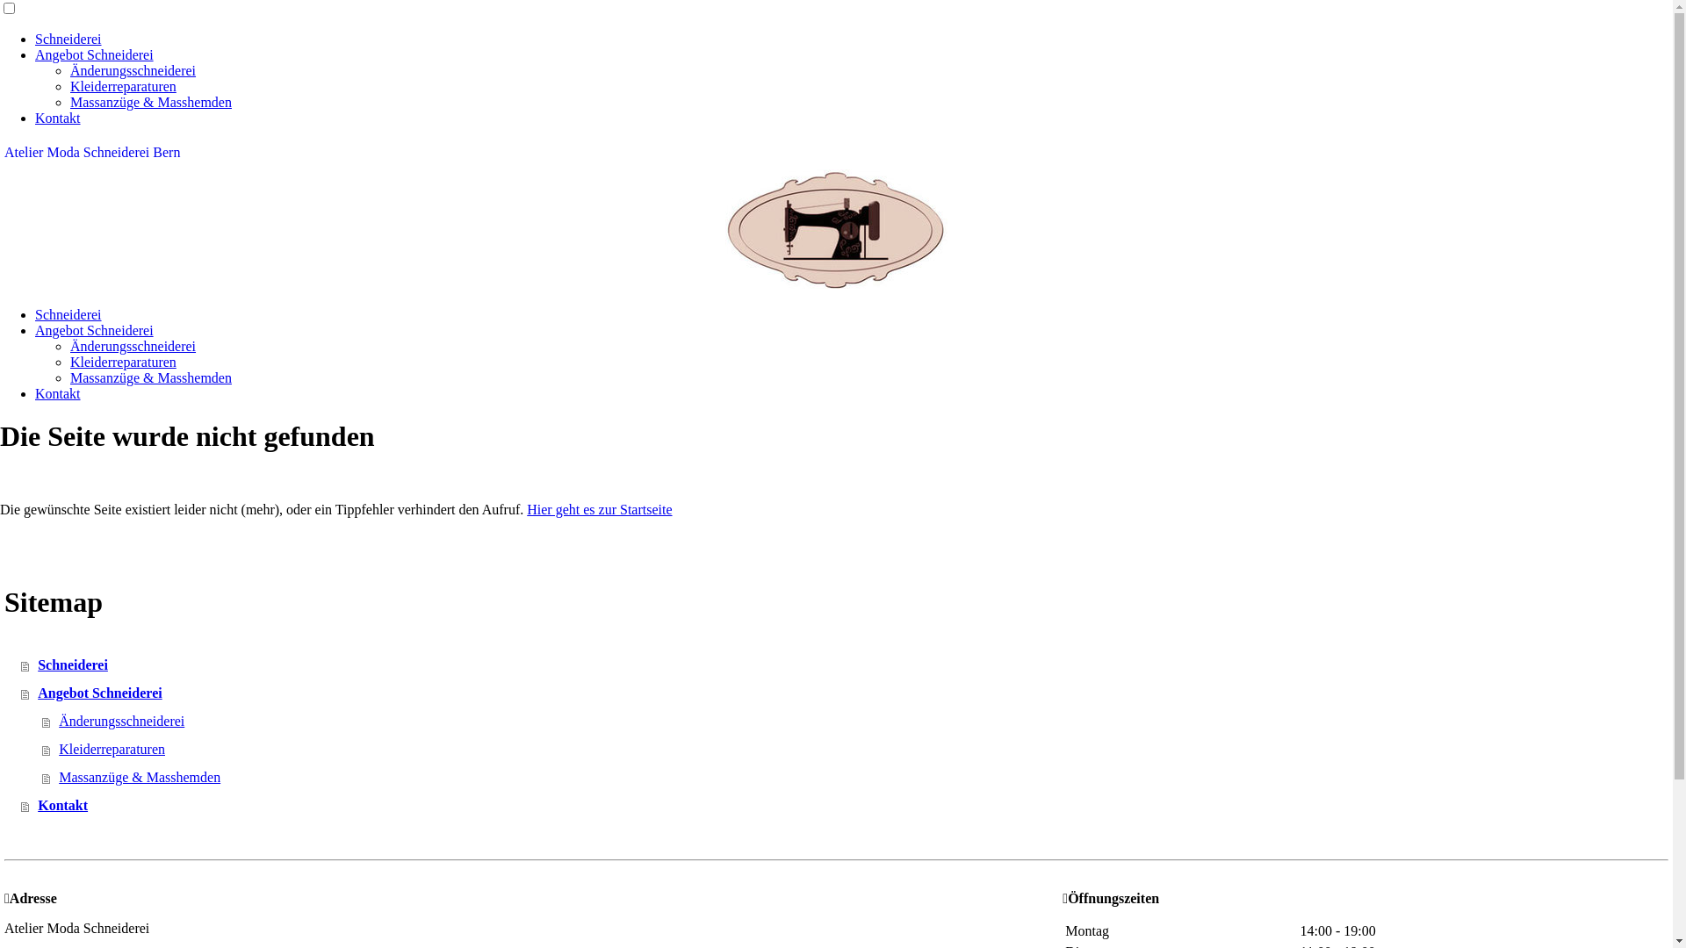  Describe the element at coordinates (847, 665) in the screenshot. I see `Schneiderei` at that location.